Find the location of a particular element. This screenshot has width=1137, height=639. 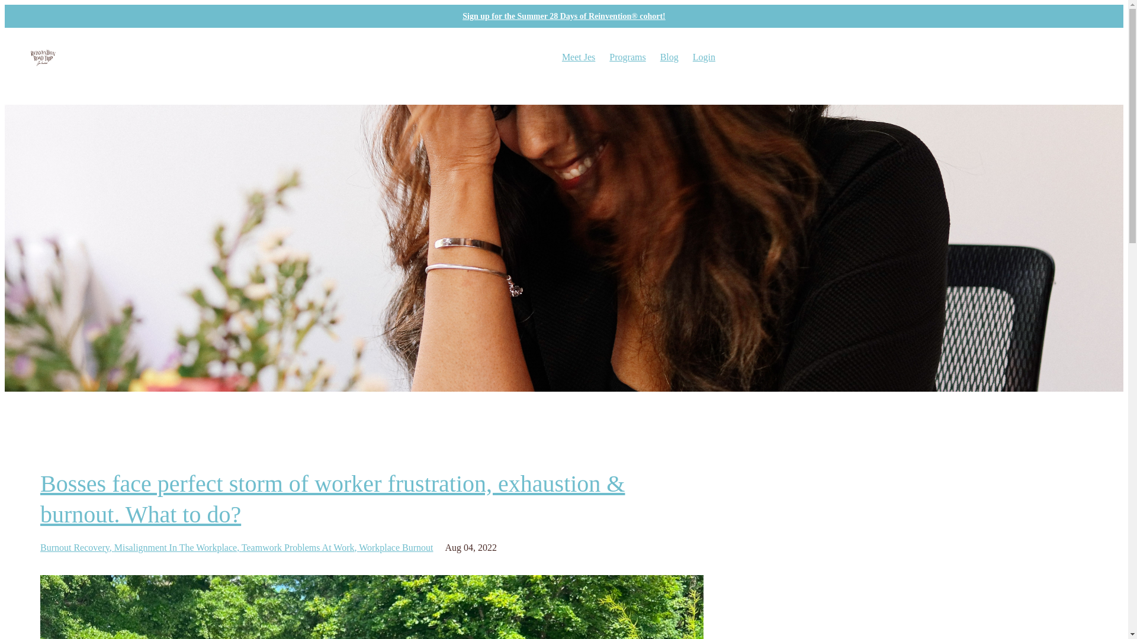

Meet Jes is located at coordinates (578, 57).